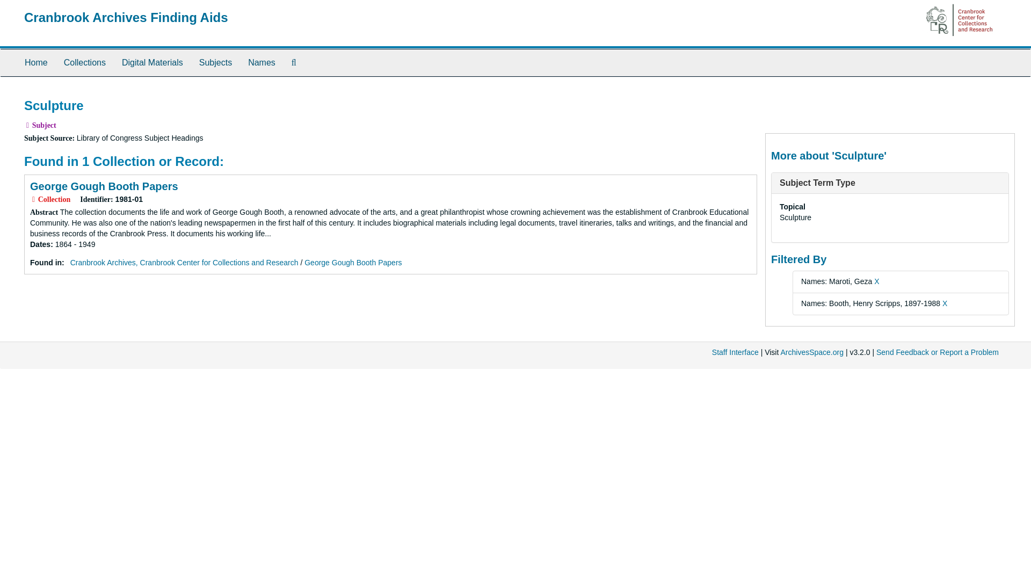  Describe the element at coordinates (126, 17) in the screenshot. I see `Return to the ArchivesSpace homepage` at that location.